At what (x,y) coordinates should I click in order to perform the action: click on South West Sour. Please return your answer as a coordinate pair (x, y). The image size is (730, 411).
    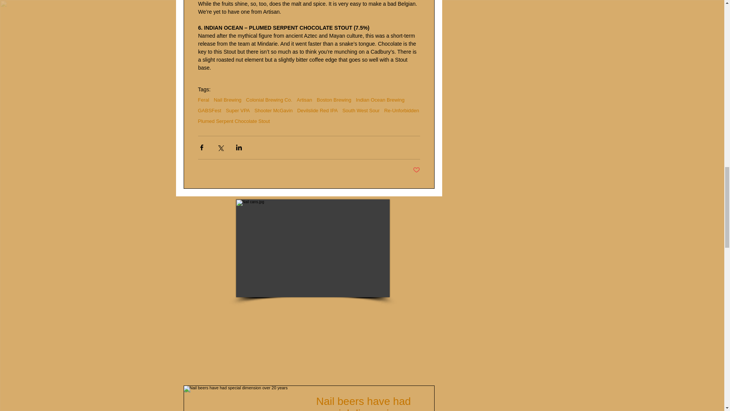
    Looking at the image, I should click on (361, 110).